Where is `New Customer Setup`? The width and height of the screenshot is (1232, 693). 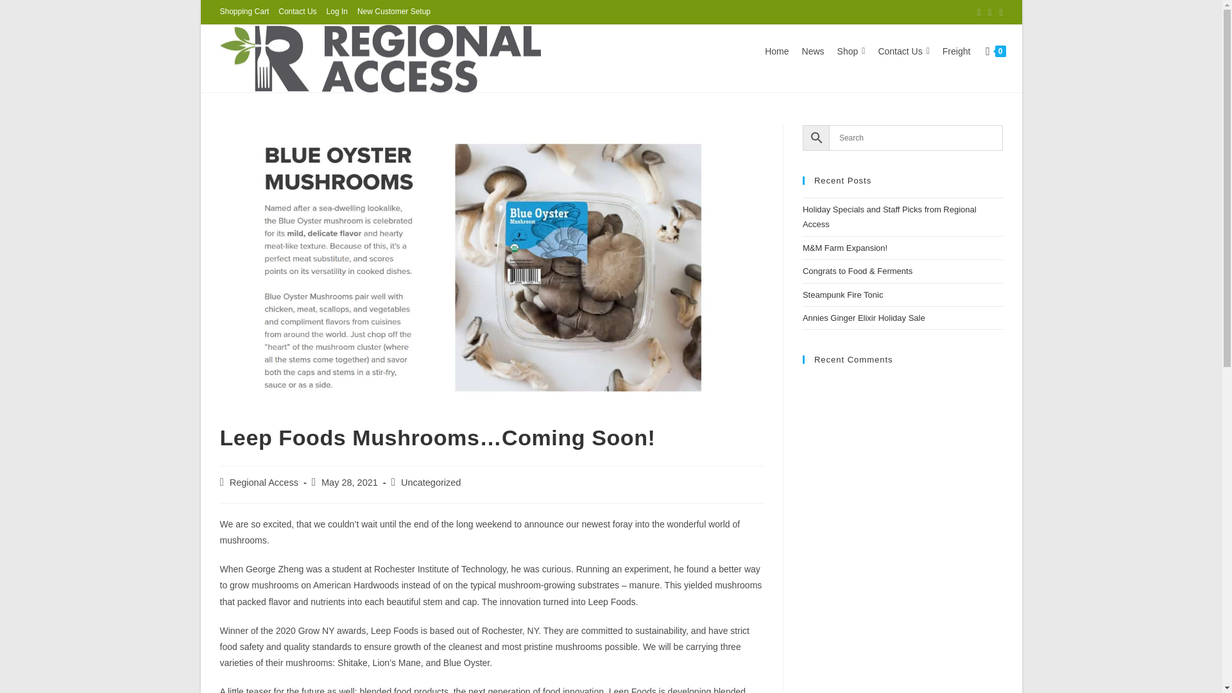
New Customer Setup is located at coordinates (393, 12).